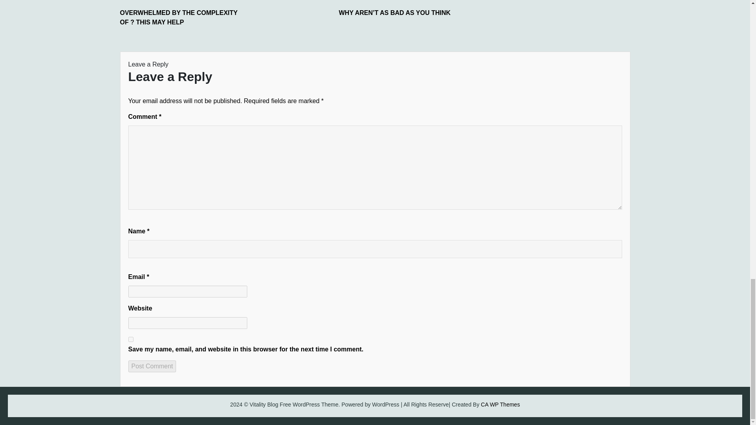 The image size is (756, 425). What do you see at coordinates (152, 366) in the screenshot?
I see `Post Comment` at bounding box center [152, 366].